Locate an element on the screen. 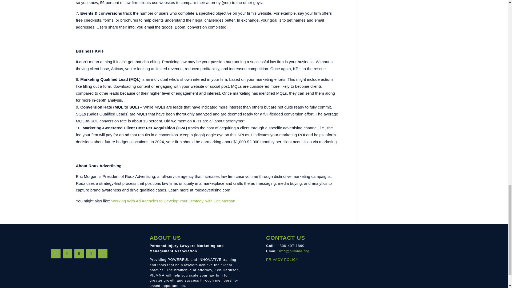 Image resolution: width=512 pixels, height=288 pixels. Follow on X is located at coordinates (79, 253).